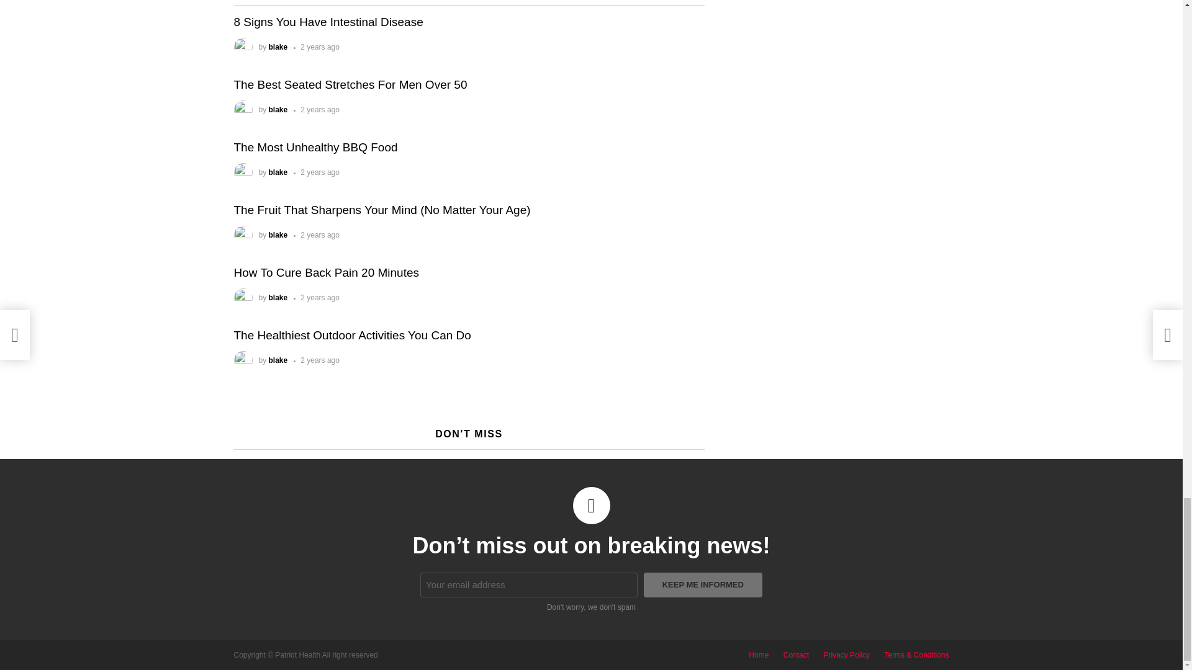 Image resolution: width=1192 pixels, height=670 pixels. I want to click on Posts by blake, so click(278, 298).